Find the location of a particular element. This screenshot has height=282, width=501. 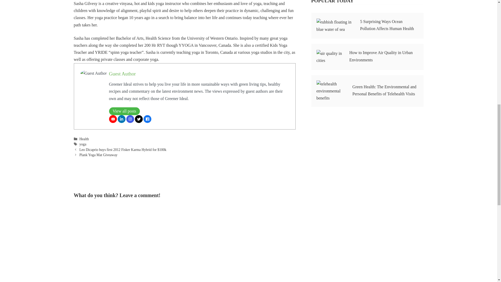

Guest Author is located at coordinates (122, 74).